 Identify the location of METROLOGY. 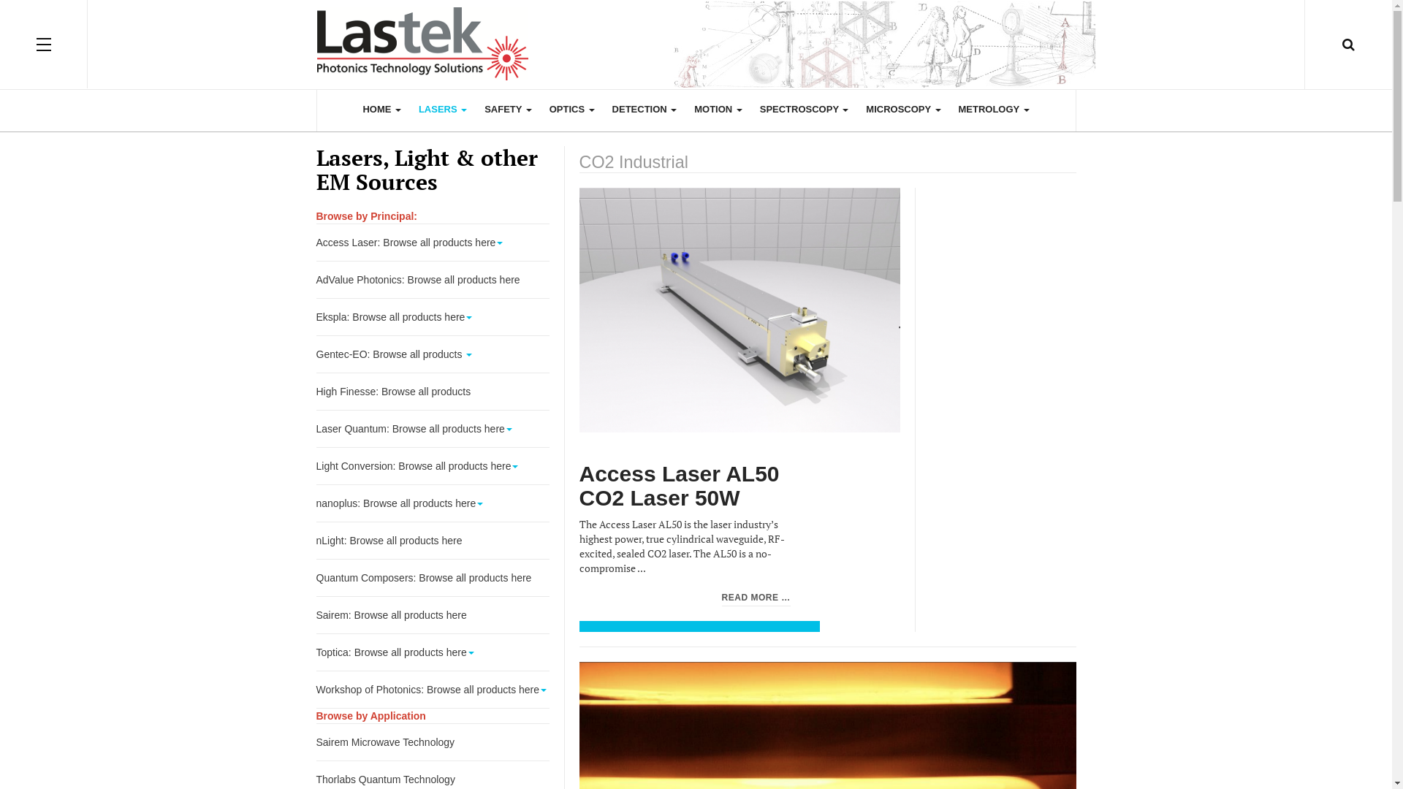
(994, 110).